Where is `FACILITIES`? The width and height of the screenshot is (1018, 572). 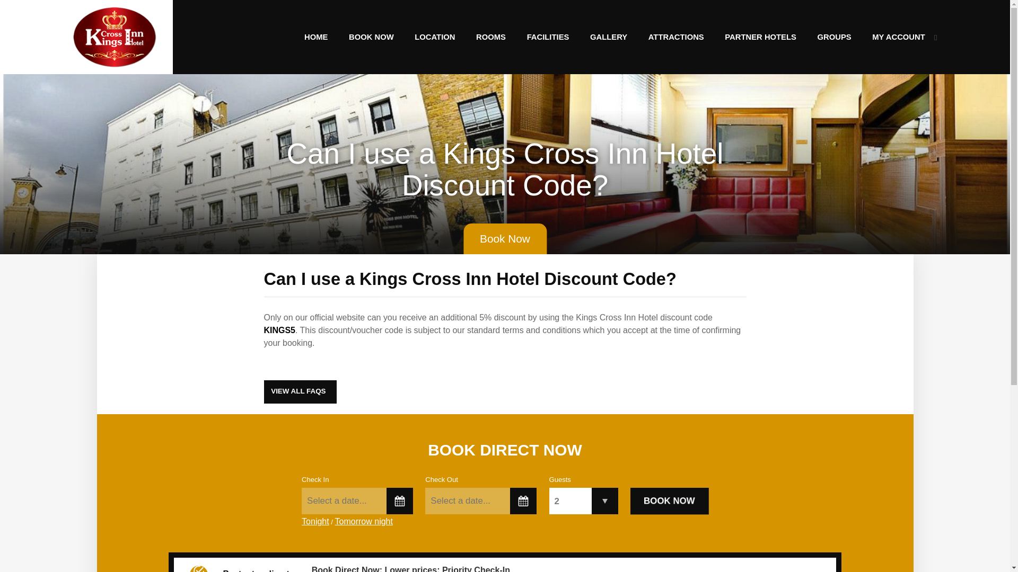 FACILITIES is located at coordinates (547, 37).